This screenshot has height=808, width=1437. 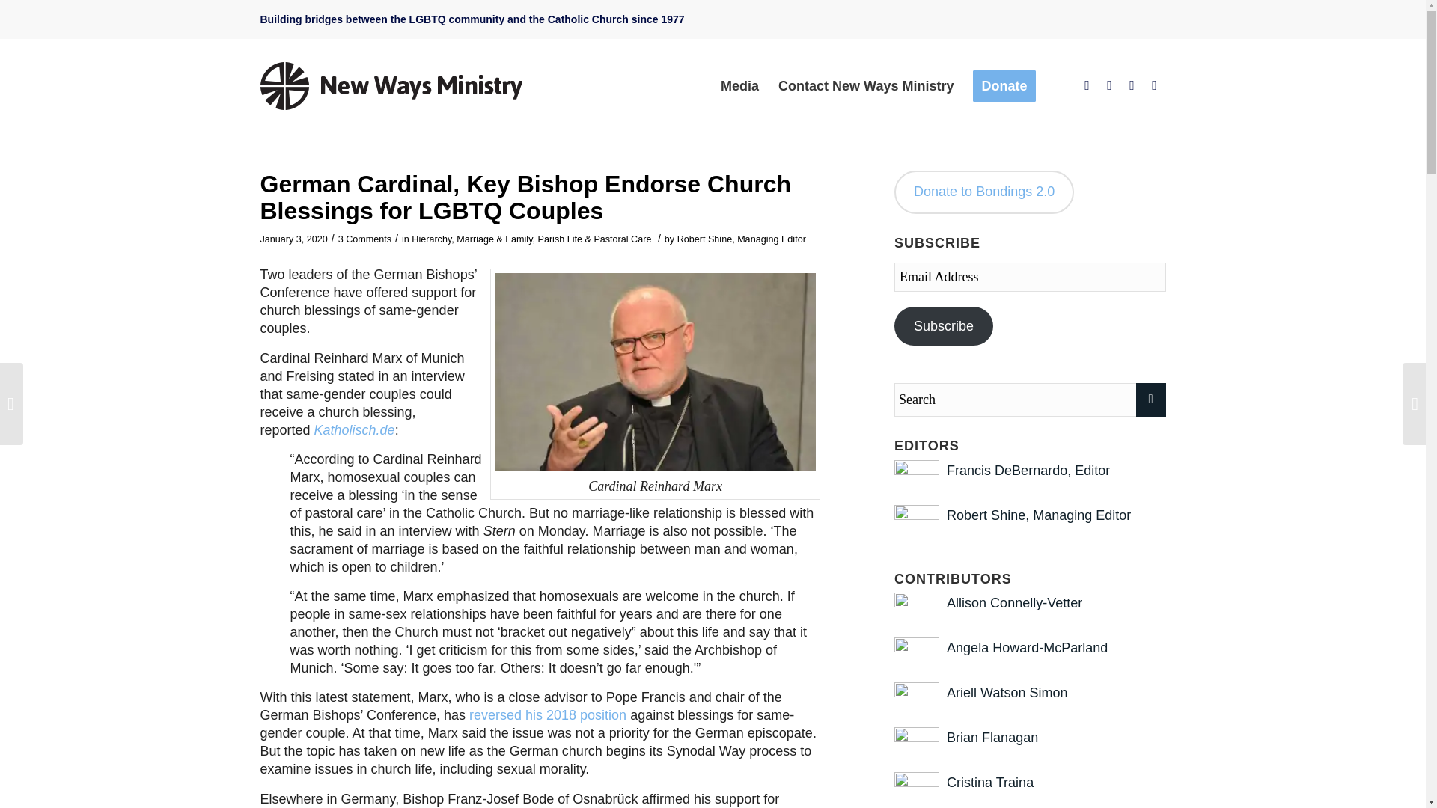 I want to click on Hierarchy, so click(x=431, y=239).